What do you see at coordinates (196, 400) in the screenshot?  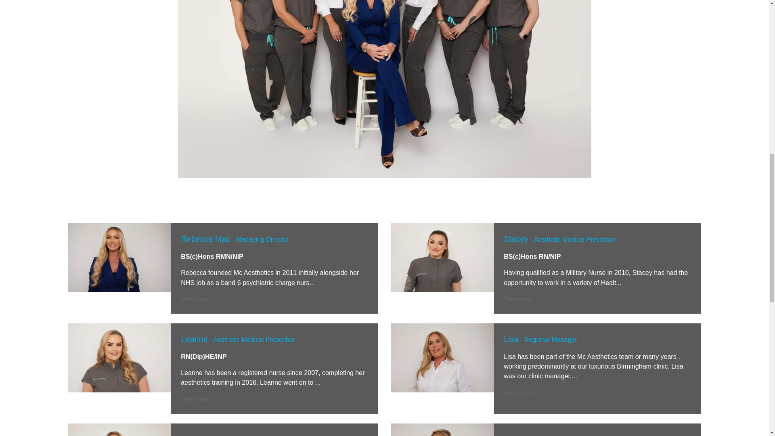 I see `View More` at bounding box center [196, 400].